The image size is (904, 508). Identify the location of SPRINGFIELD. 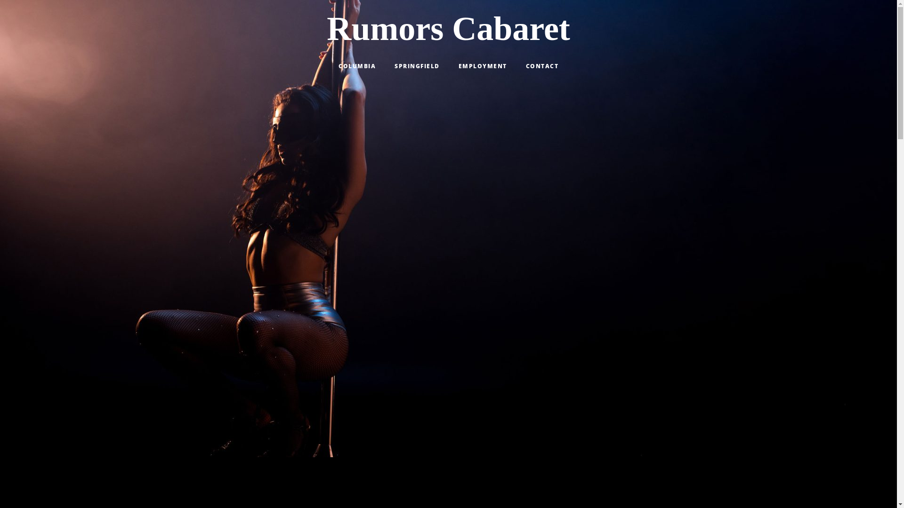
(417, 66).